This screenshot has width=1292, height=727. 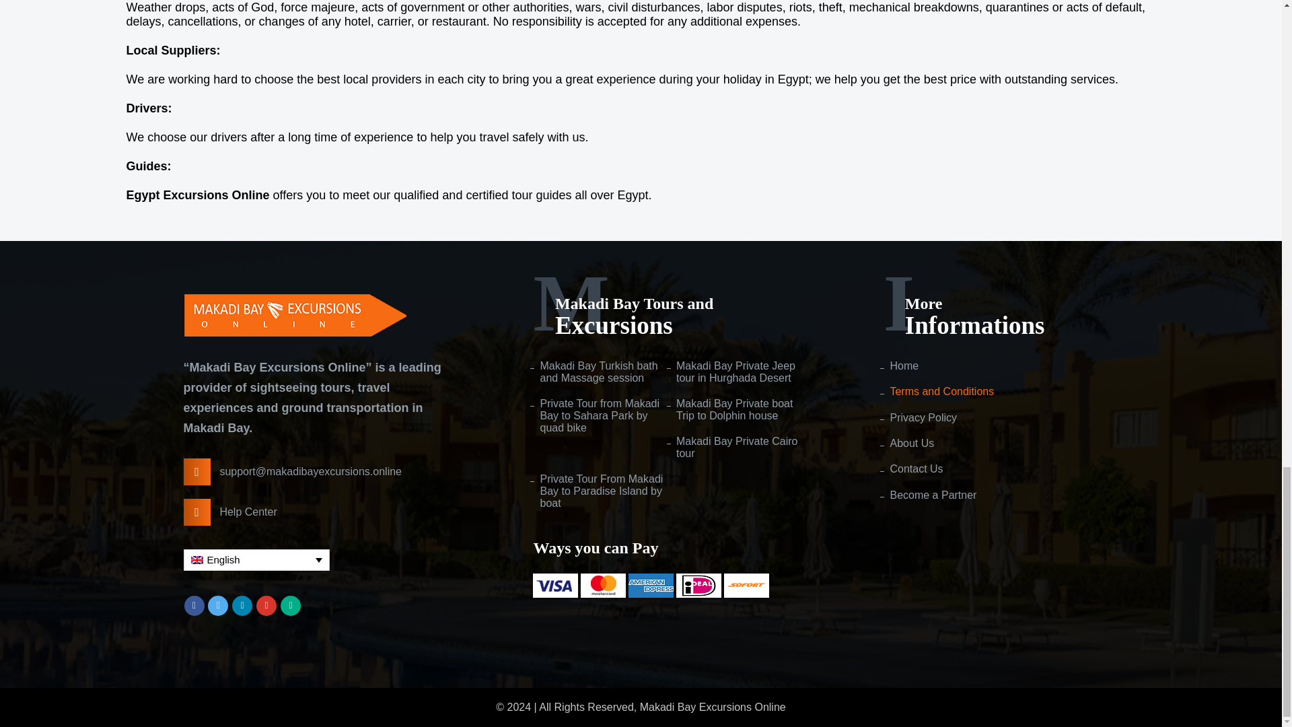 What do you see at coordinates (938, 392) in the screenshot?
I see `Terms and Conditions` at bounding box center [938, 392].